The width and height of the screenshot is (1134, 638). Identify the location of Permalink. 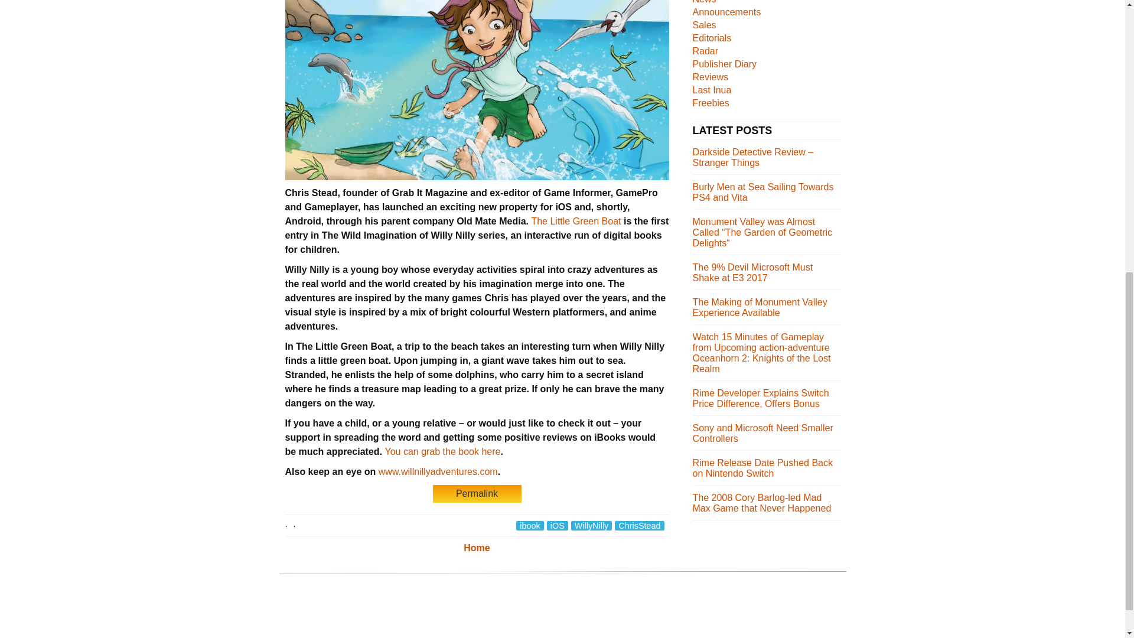
(476, 494).